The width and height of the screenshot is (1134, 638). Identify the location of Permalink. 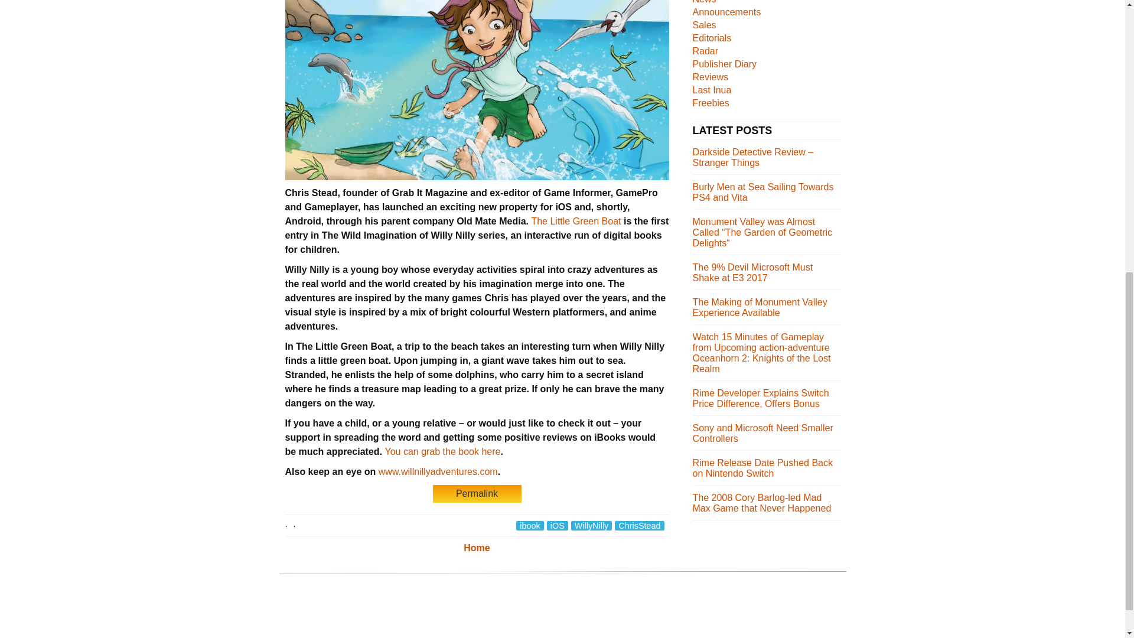
(476, 494).